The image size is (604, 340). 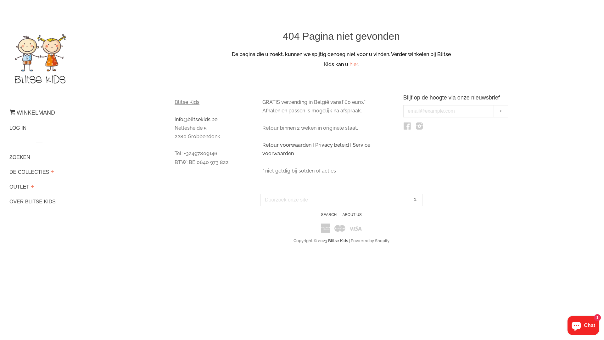 What do you see at coordinates (329, 215) in the screenshot?
I see `SEARCH` at bounding box center [329, 215].